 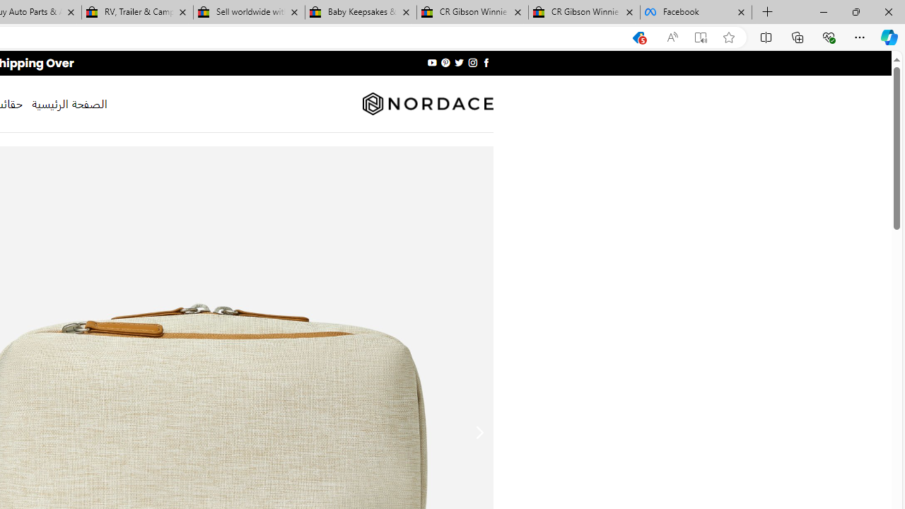 I want to click on Sell worldwide with eBay, so click(x=249, y=13).